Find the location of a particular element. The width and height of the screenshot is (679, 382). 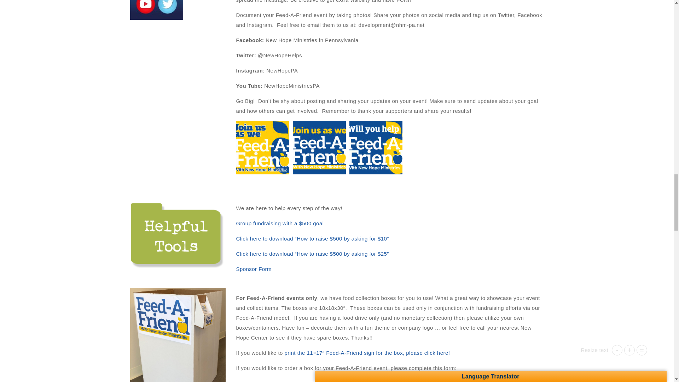

FAF box is located at coordinates (178, 335).